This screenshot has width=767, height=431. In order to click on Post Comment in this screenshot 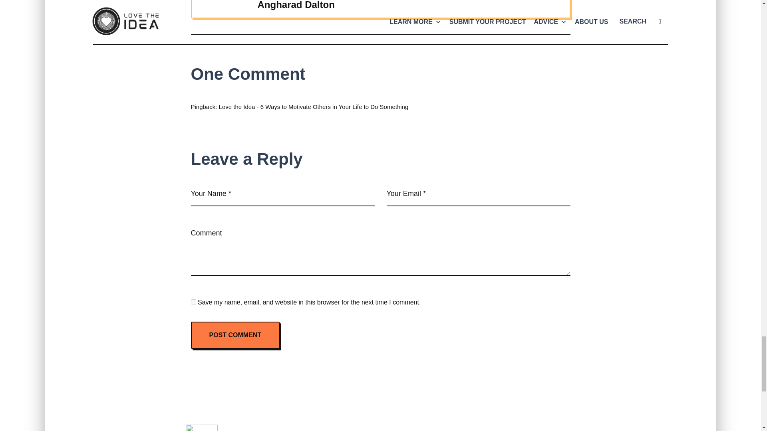, I will do `click(235, 335)`.